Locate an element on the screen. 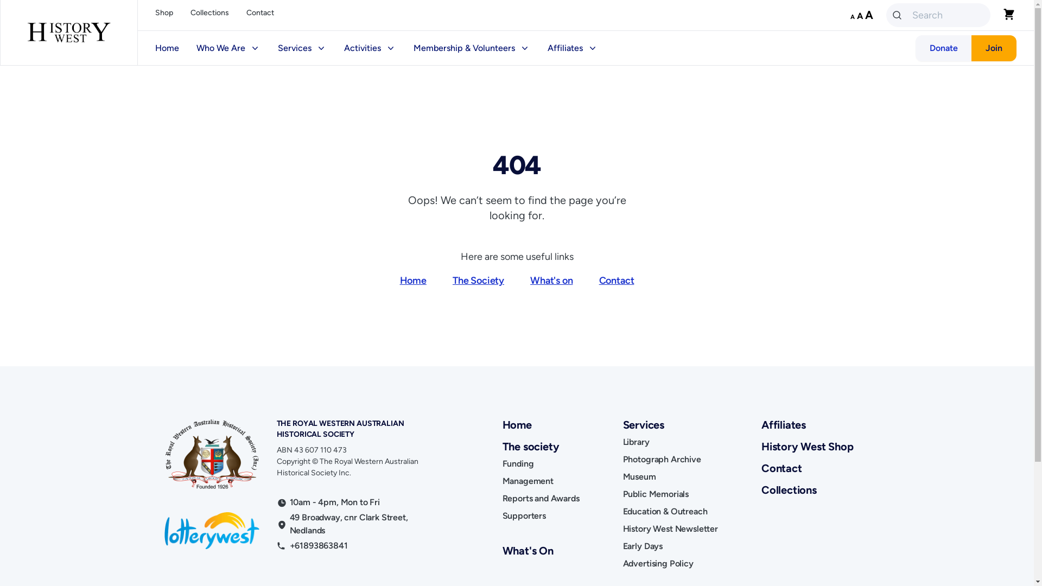 This screenshot has width=1042, height=586. Services is located at coordinates (302, 48).